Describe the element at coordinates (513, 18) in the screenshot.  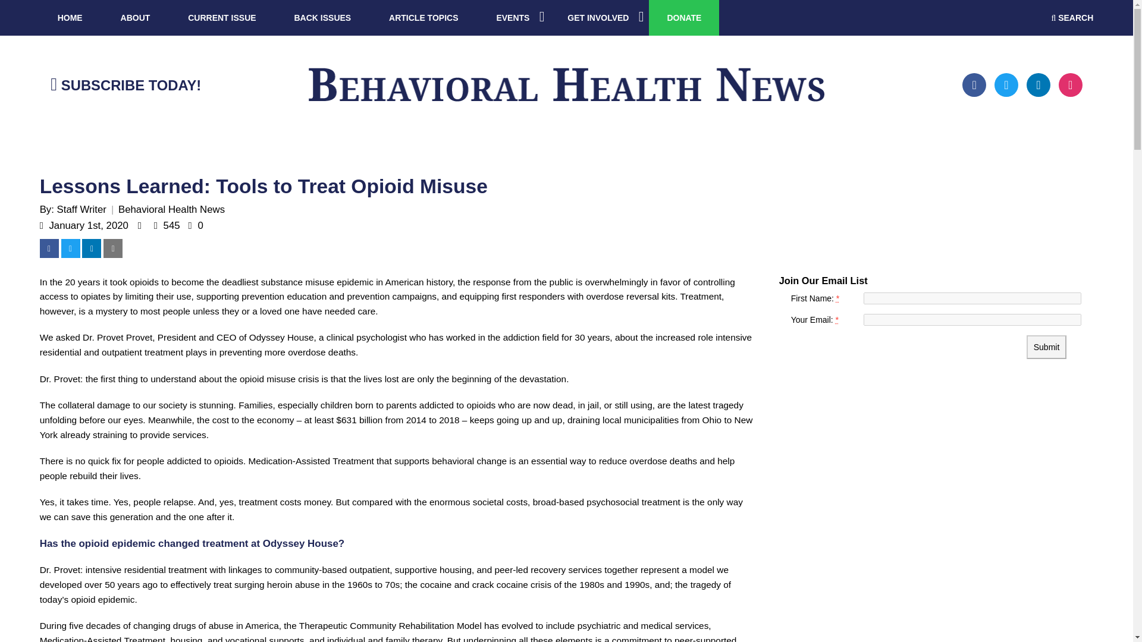
I see `EVENTS` at that location.